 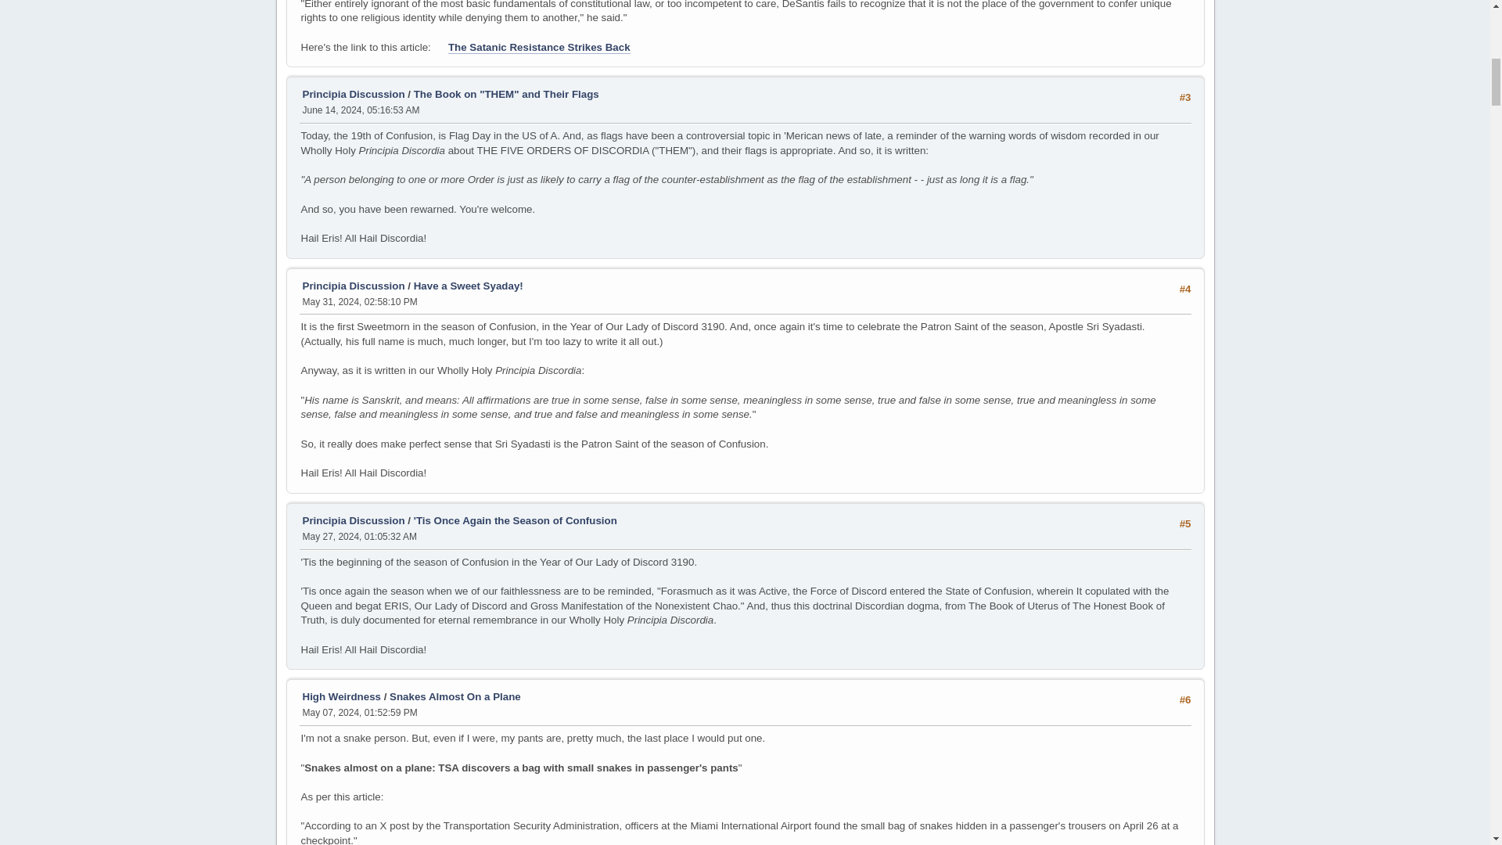 What do you see at coordinates (539, 47) in the screenshot?
I see `The Satanic Resistance Strikes Back` at bounding box center [539, 47].